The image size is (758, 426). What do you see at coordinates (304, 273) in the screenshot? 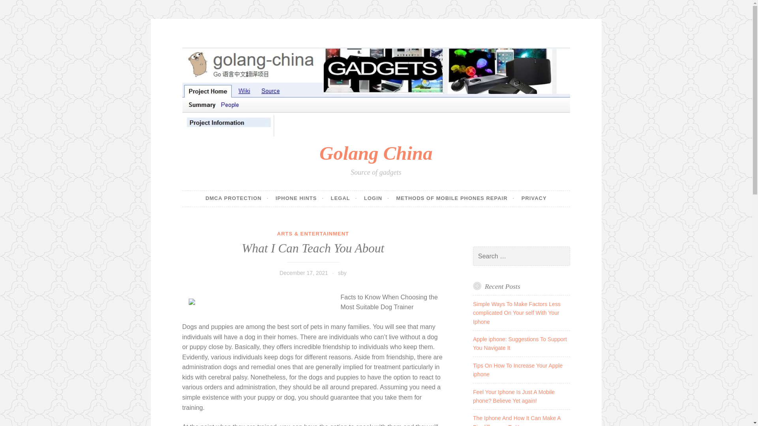
I see `December 17, 2021` at bounding box center [304, 273].